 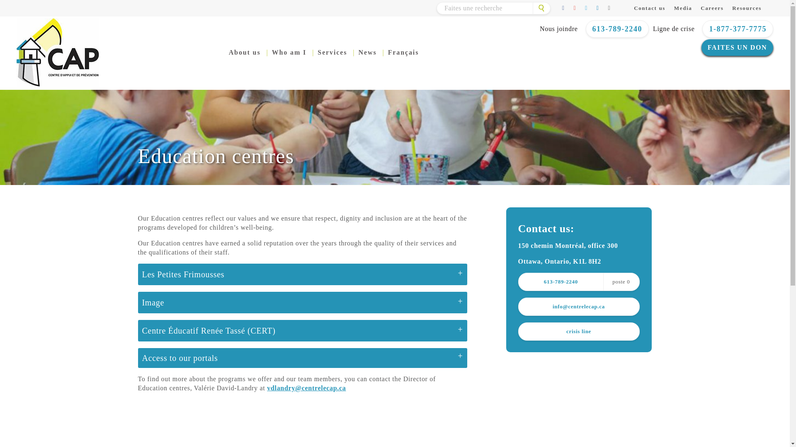 What do you see at coordinates (649, 8) in the screenshot?
I see `Contact us` at bounding box center [649, 8].